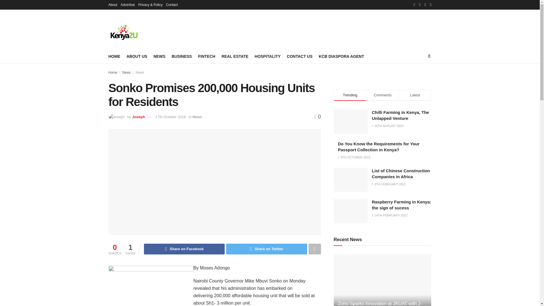 The image size is (544, 306). What do you see at coordinates (159, 56) in the screenshot?
I see `NEWS` at bounding box center [159, 56].